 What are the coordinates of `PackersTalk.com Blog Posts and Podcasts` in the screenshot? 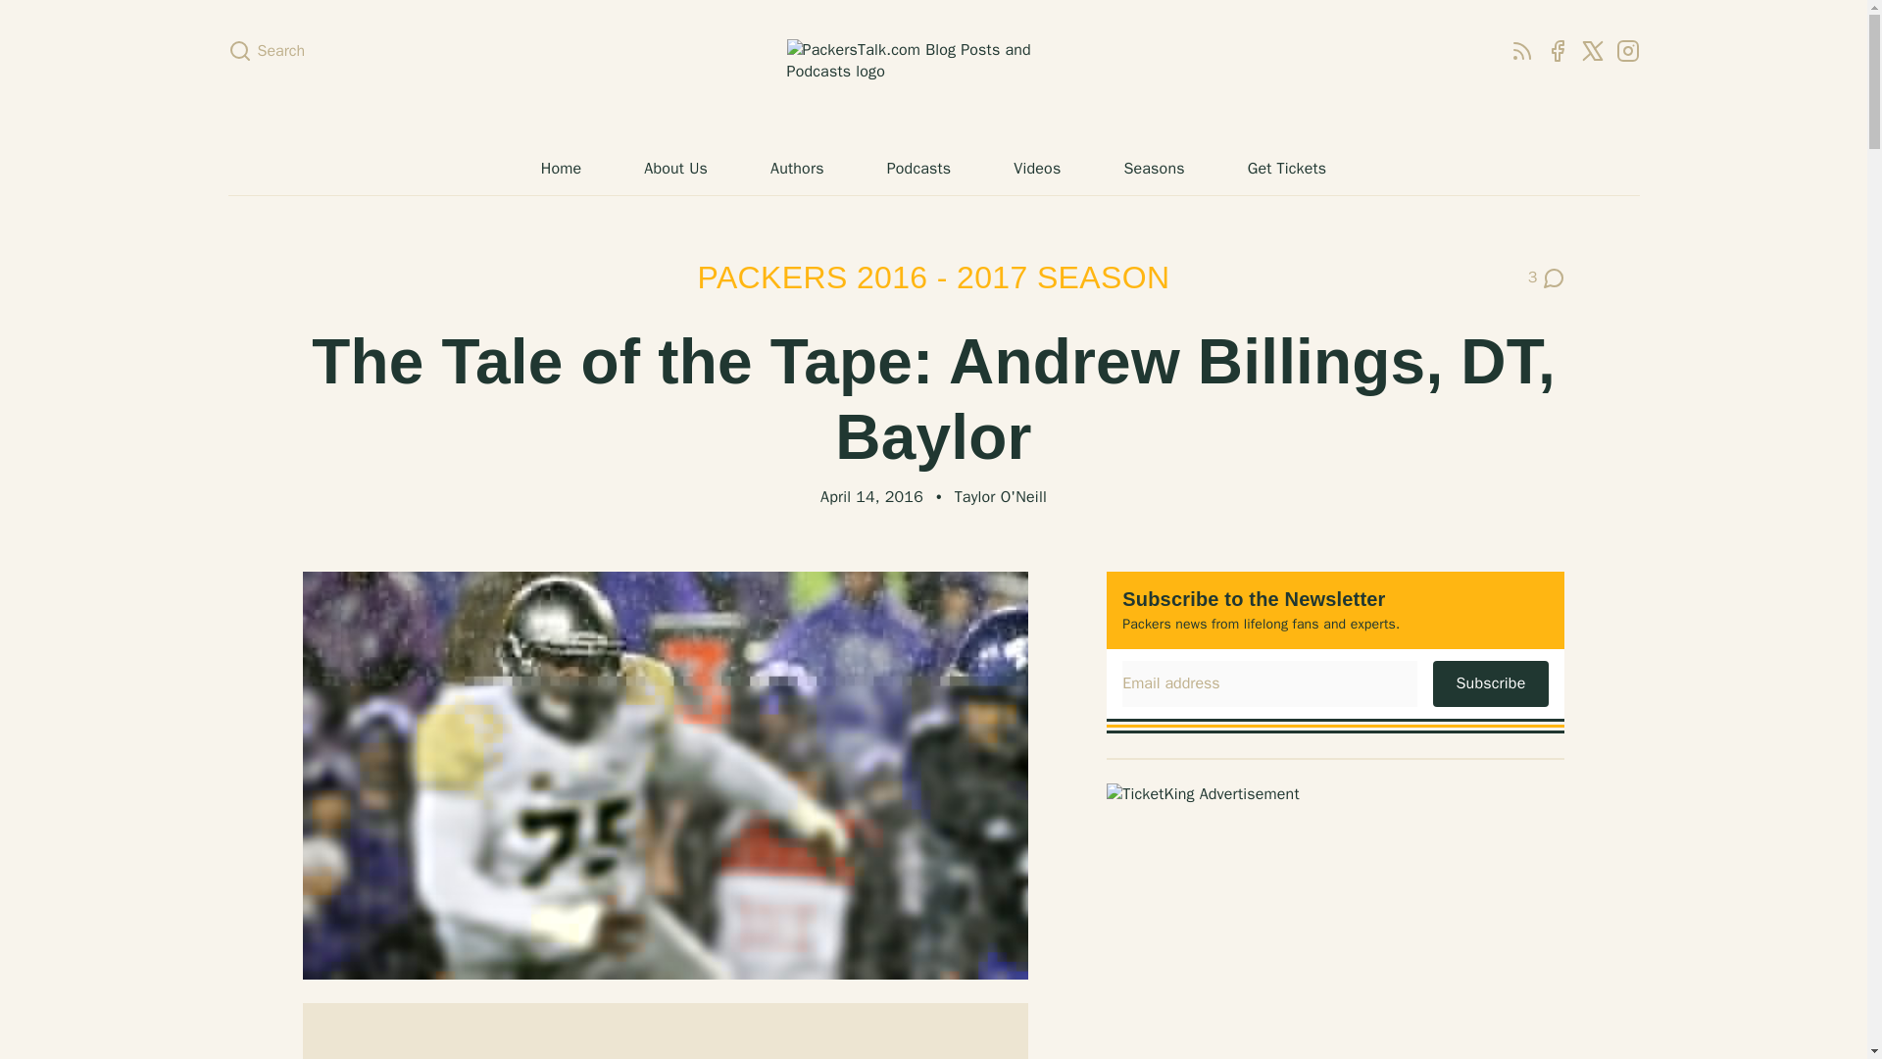 It's located at (1627, 50).